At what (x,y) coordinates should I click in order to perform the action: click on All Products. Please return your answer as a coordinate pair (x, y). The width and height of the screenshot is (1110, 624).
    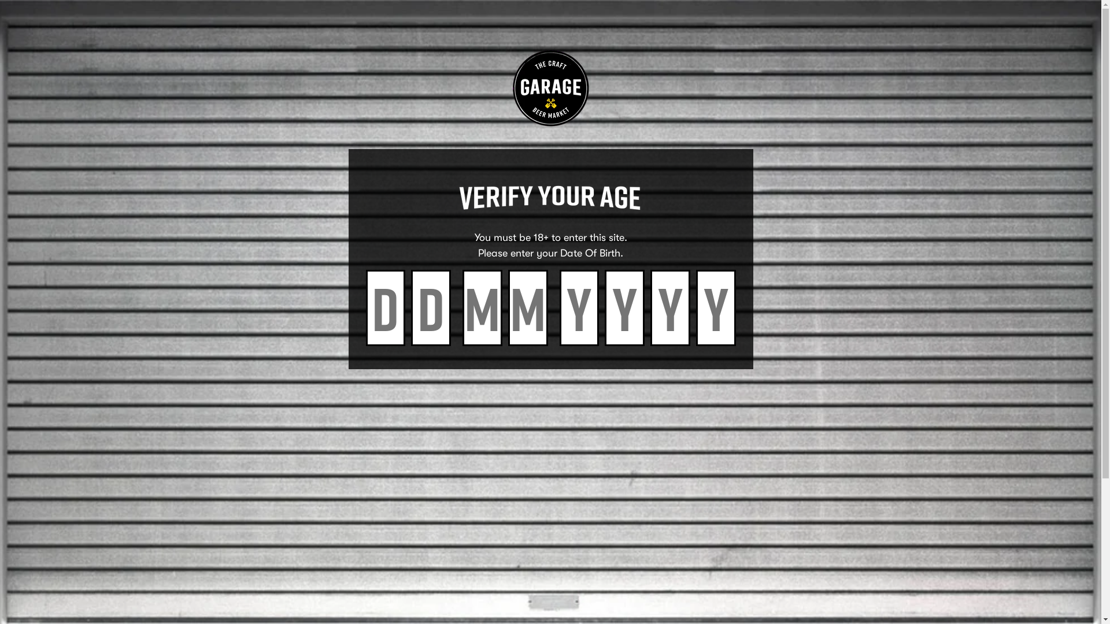
    Looking at the image, I should click on (634, 346).